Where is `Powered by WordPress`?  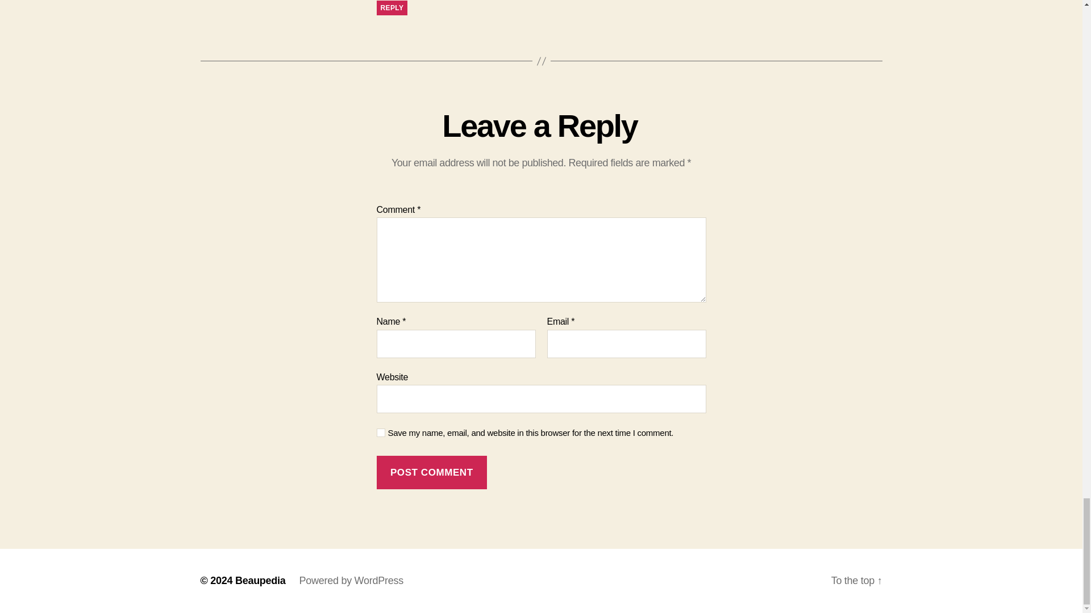
Powered by WordPress is located at coordinates (351, 580).